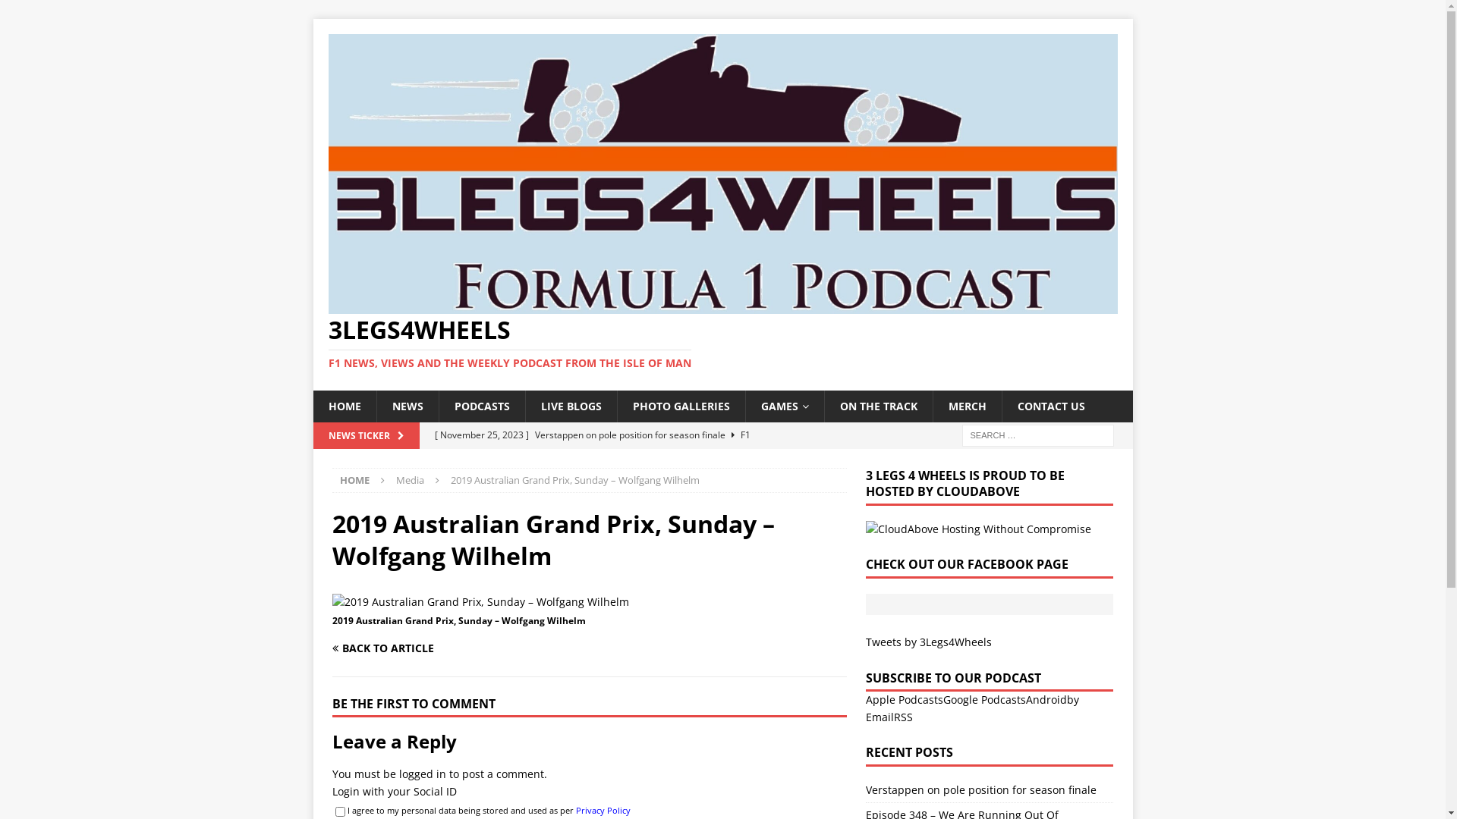 This screenshot has height=819, width=1457. I want to click on HOME, so click(355, 479).